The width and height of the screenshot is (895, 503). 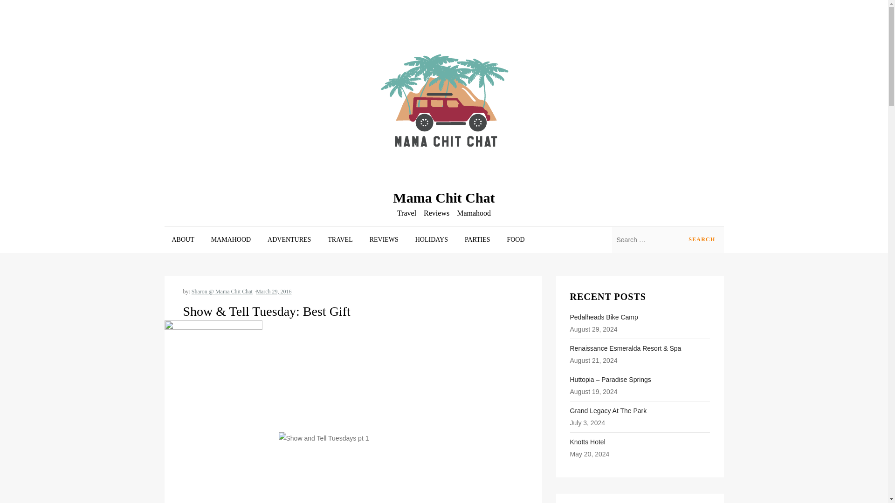 I want to click on Search, so click(x=702, y=240).